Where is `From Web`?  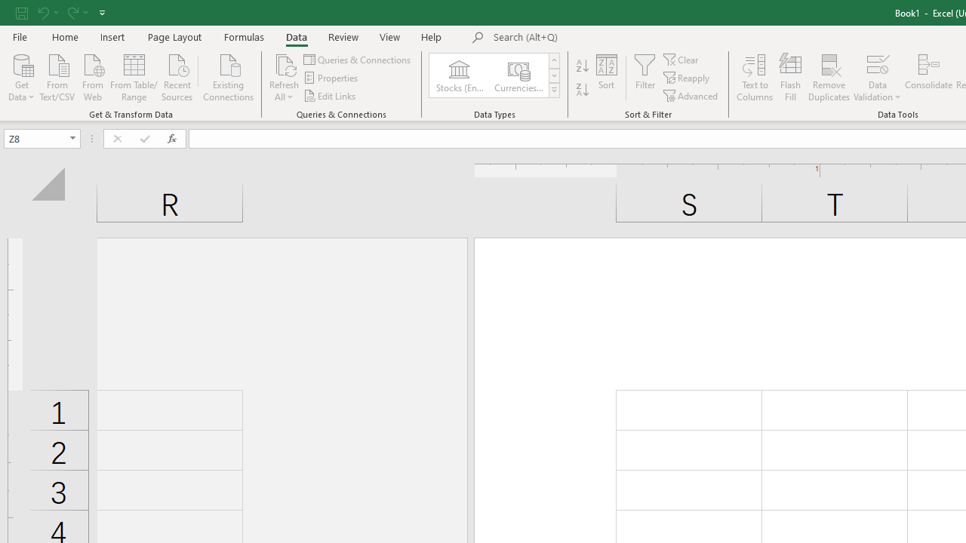
From Web is located at coordinates (92, 76).